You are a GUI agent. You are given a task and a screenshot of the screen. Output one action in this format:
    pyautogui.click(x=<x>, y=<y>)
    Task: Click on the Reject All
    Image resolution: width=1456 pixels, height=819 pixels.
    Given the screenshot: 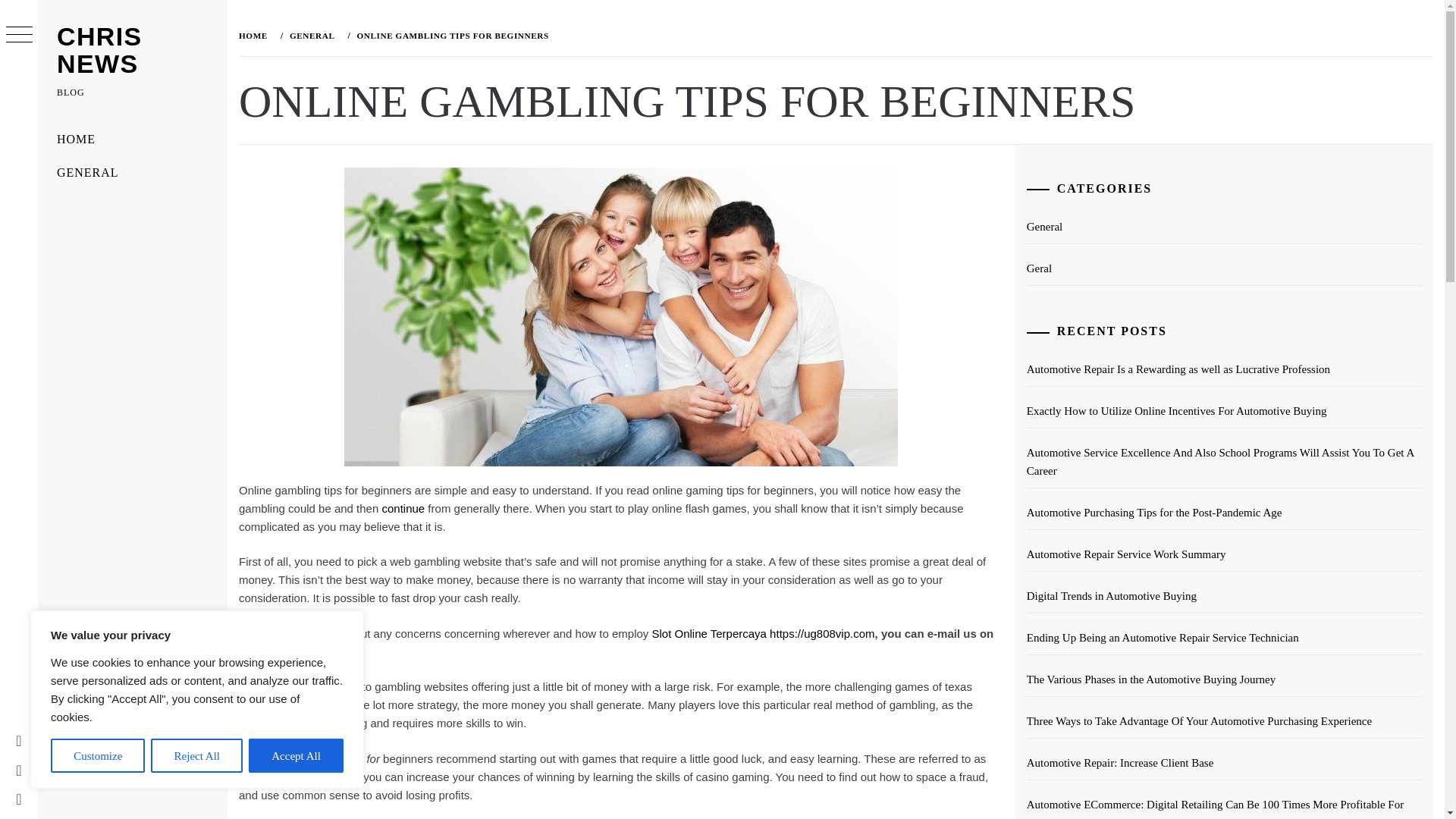 What is the action you would take?
    pyautogui.click(x=197, y=755)
    